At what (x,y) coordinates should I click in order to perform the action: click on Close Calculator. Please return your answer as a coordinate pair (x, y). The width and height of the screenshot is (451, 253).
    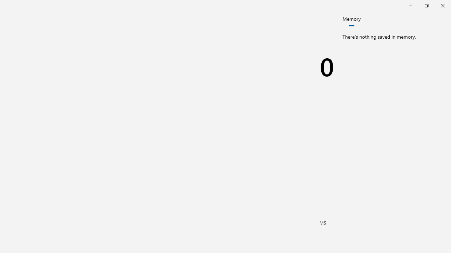
    Looking at the image, I should click on (443, 6).